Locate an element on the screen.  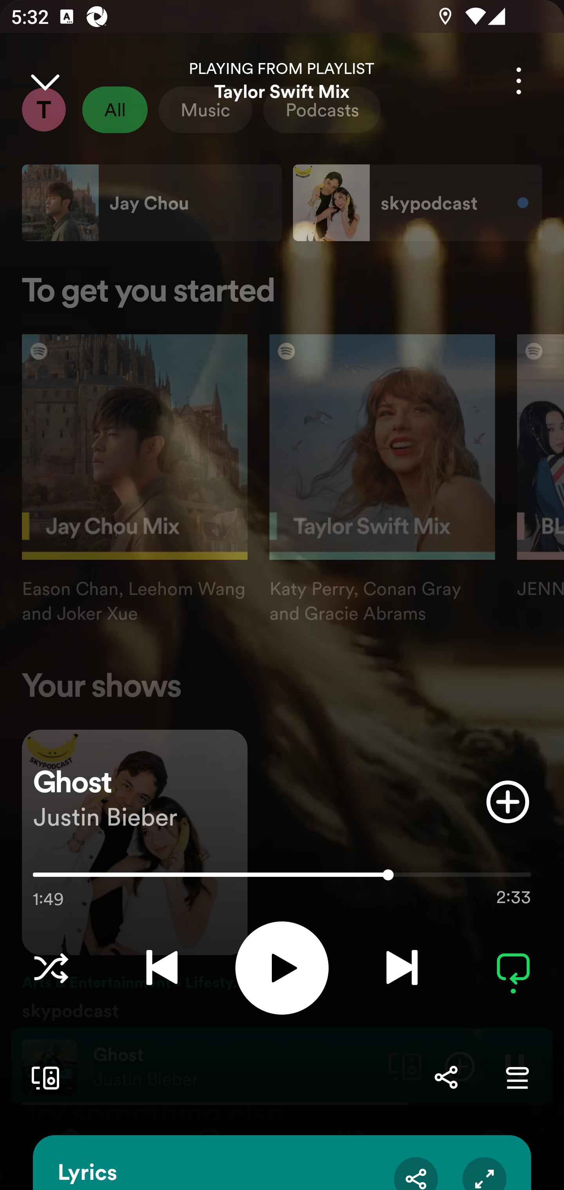
PLAYING FROM PLAYLIST Taylor Swift Mix is located at coordinates (282, 81).